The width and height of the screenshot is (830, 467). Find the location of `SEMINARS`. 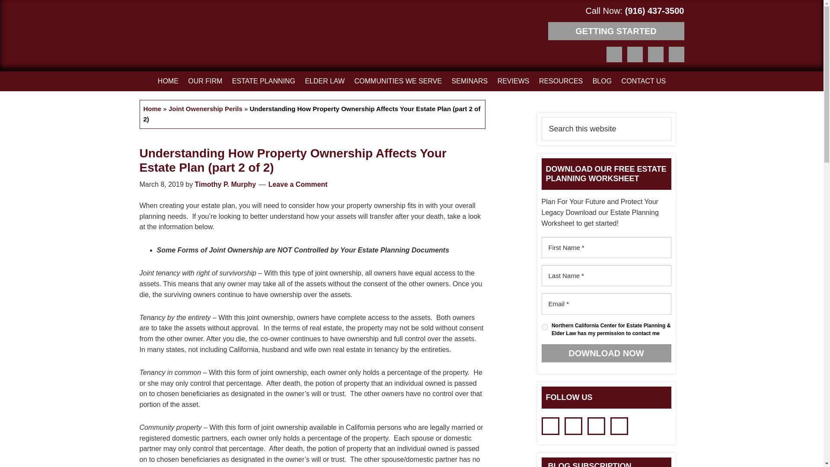

SEMINARS is located at coordinates (470, 81).